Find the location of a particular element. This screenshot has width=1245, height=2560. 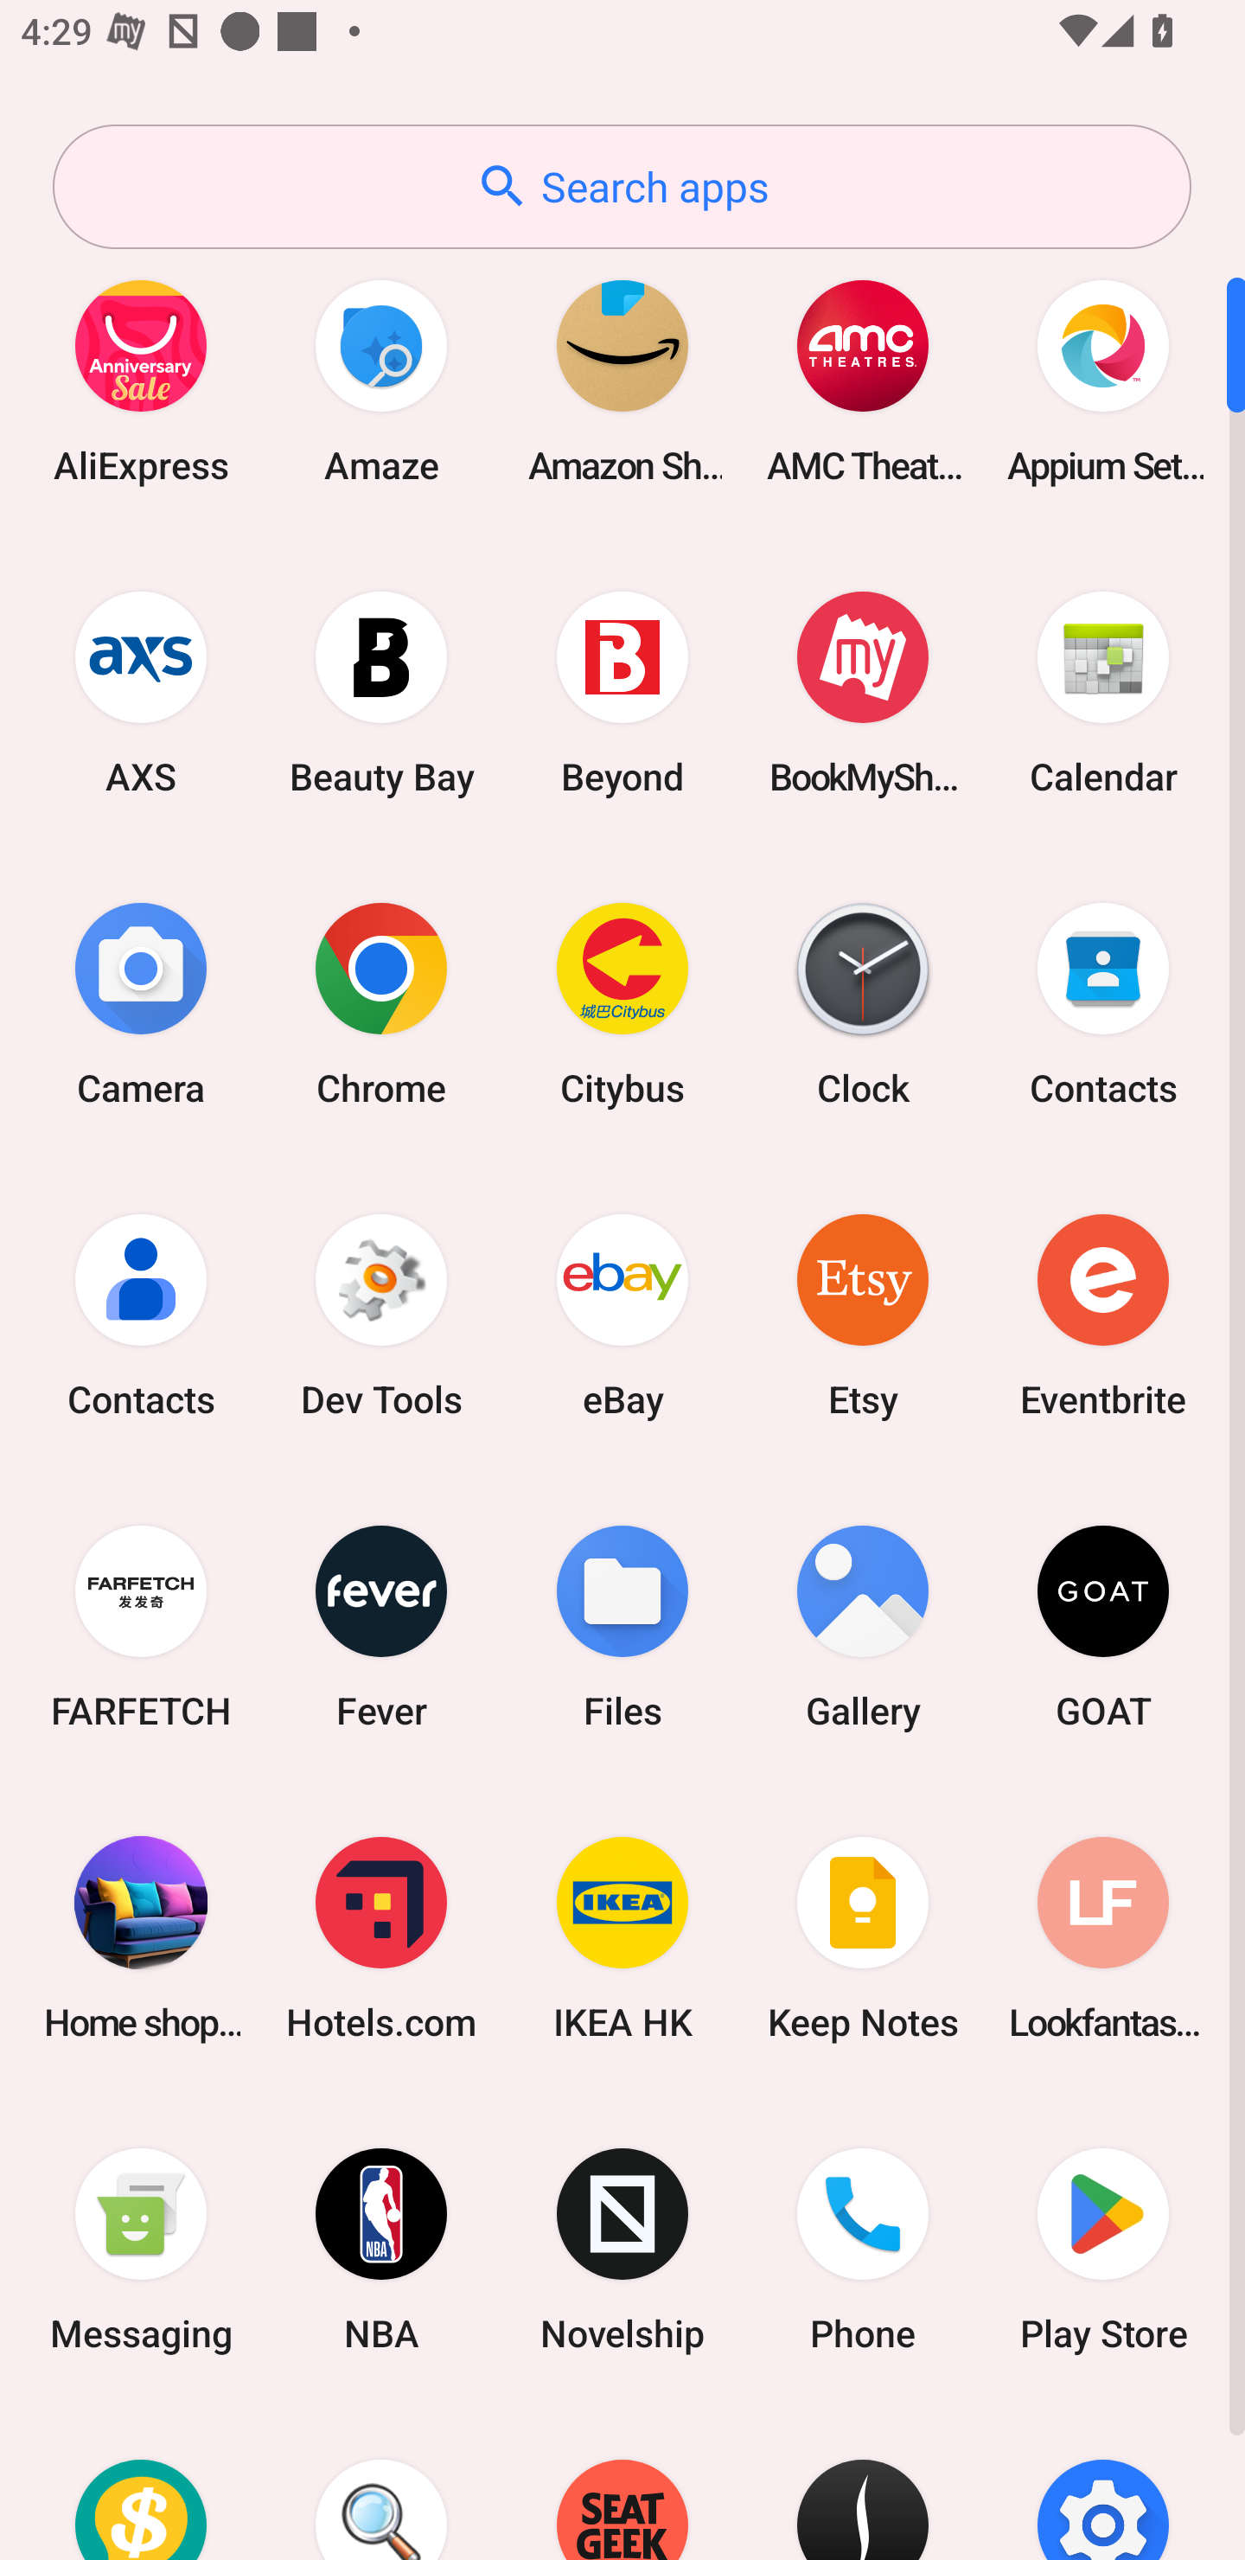

Eventbrite is located at coordinates (1103, 1315).